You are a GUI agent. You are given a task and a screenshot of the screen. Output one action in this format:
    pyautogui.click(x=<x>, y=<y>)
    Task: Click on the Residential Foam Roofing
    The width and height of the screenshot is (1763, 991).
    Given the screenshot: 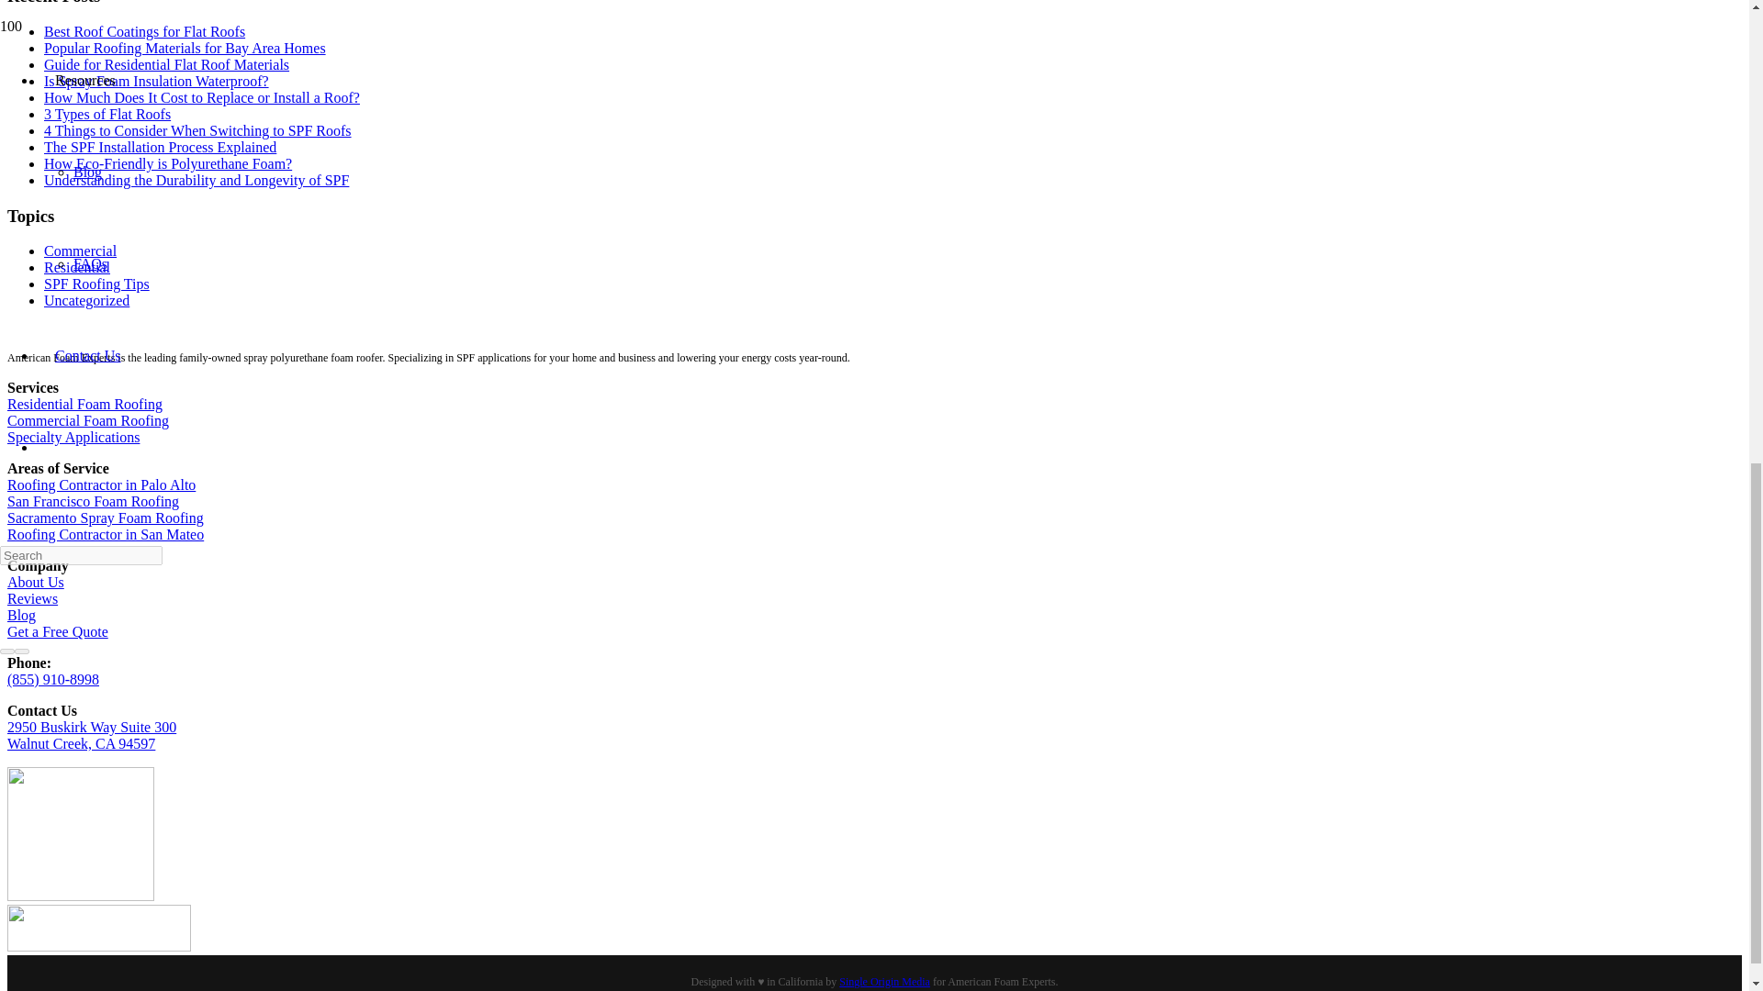 What is the action you would take?
    pyautogui.click(x=84, y=404)
    